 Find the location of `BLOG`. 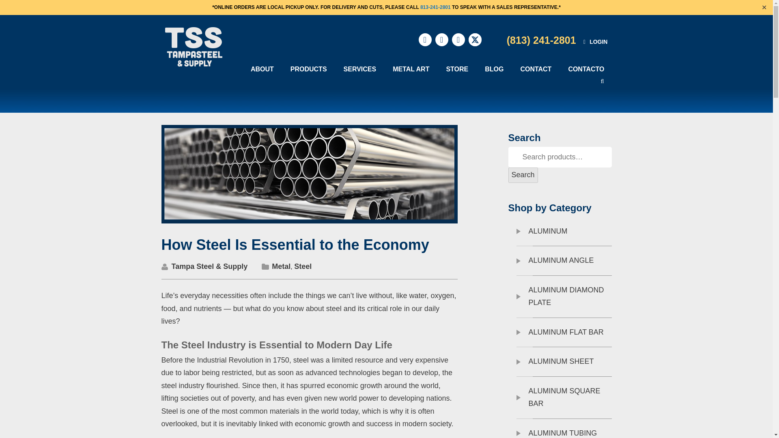

BLOG is located at coordinates (494, 69).